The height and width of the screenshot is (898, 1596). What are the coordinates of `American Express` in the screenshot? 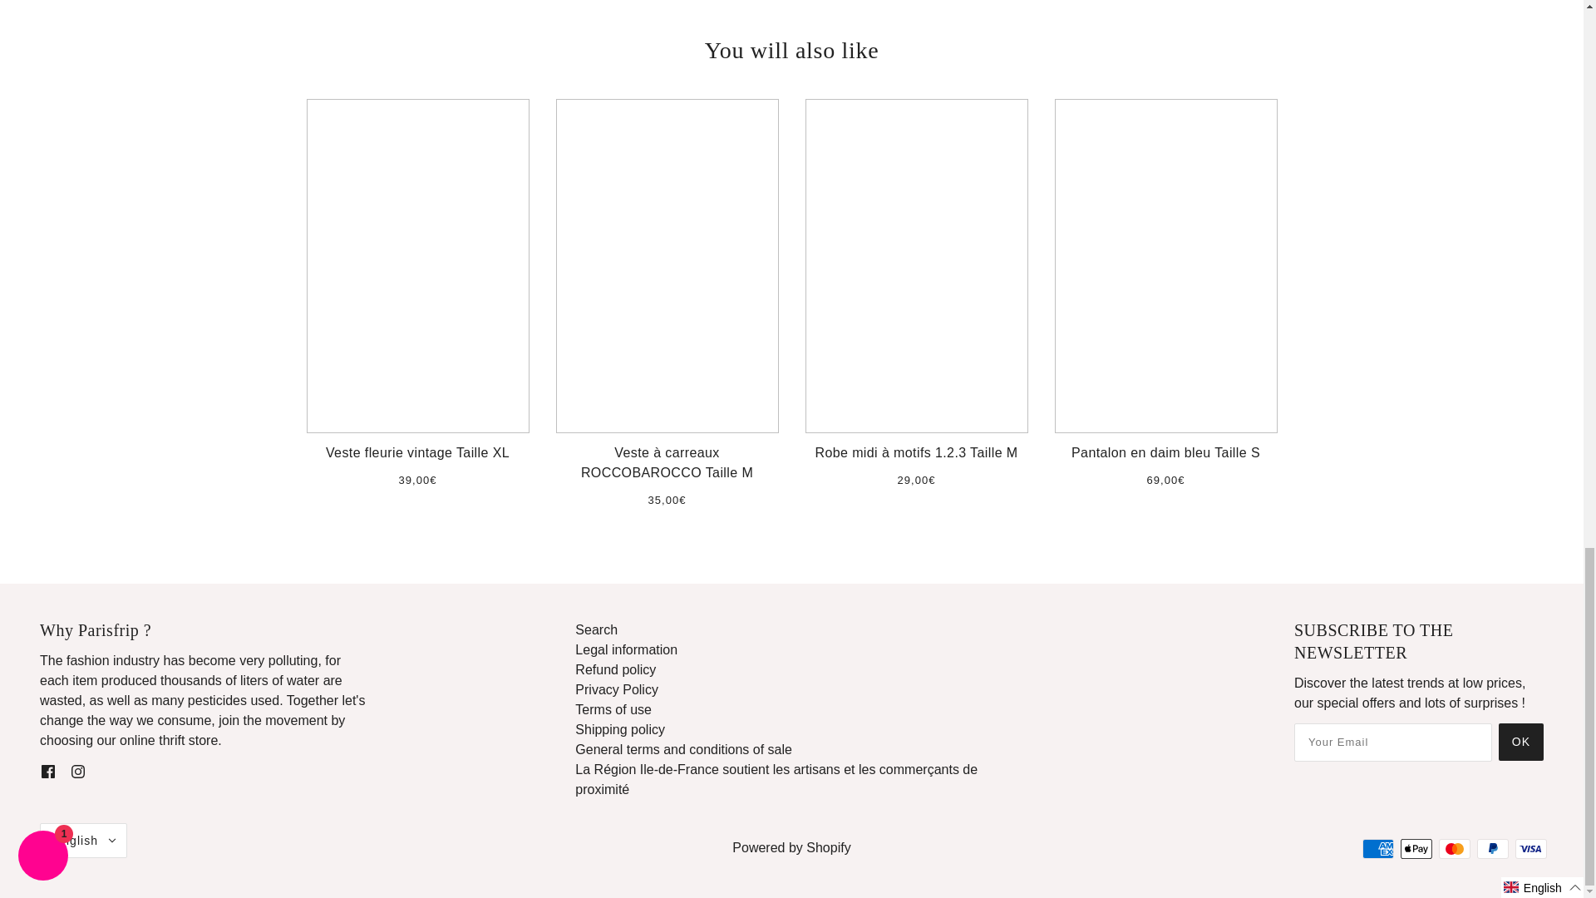 It's located at (1378, 848).